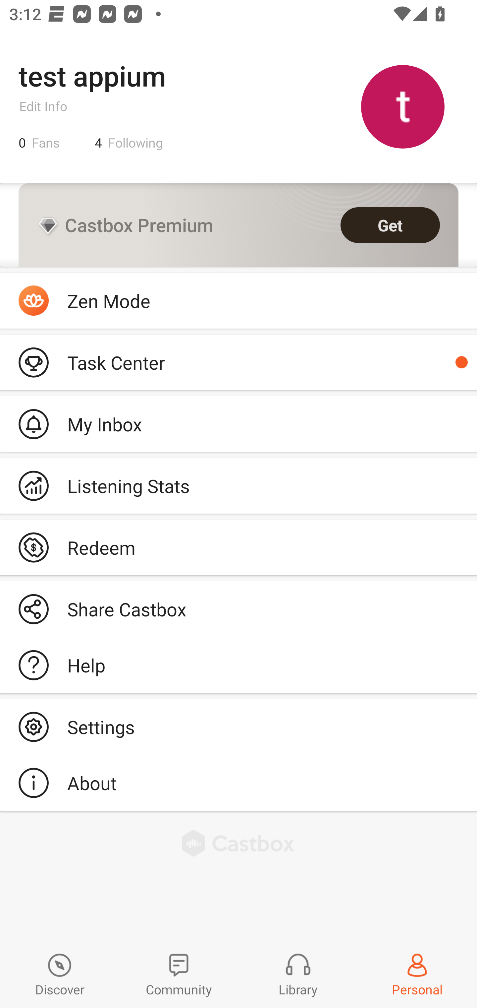  I want to click on  Help, so click(238, 665).